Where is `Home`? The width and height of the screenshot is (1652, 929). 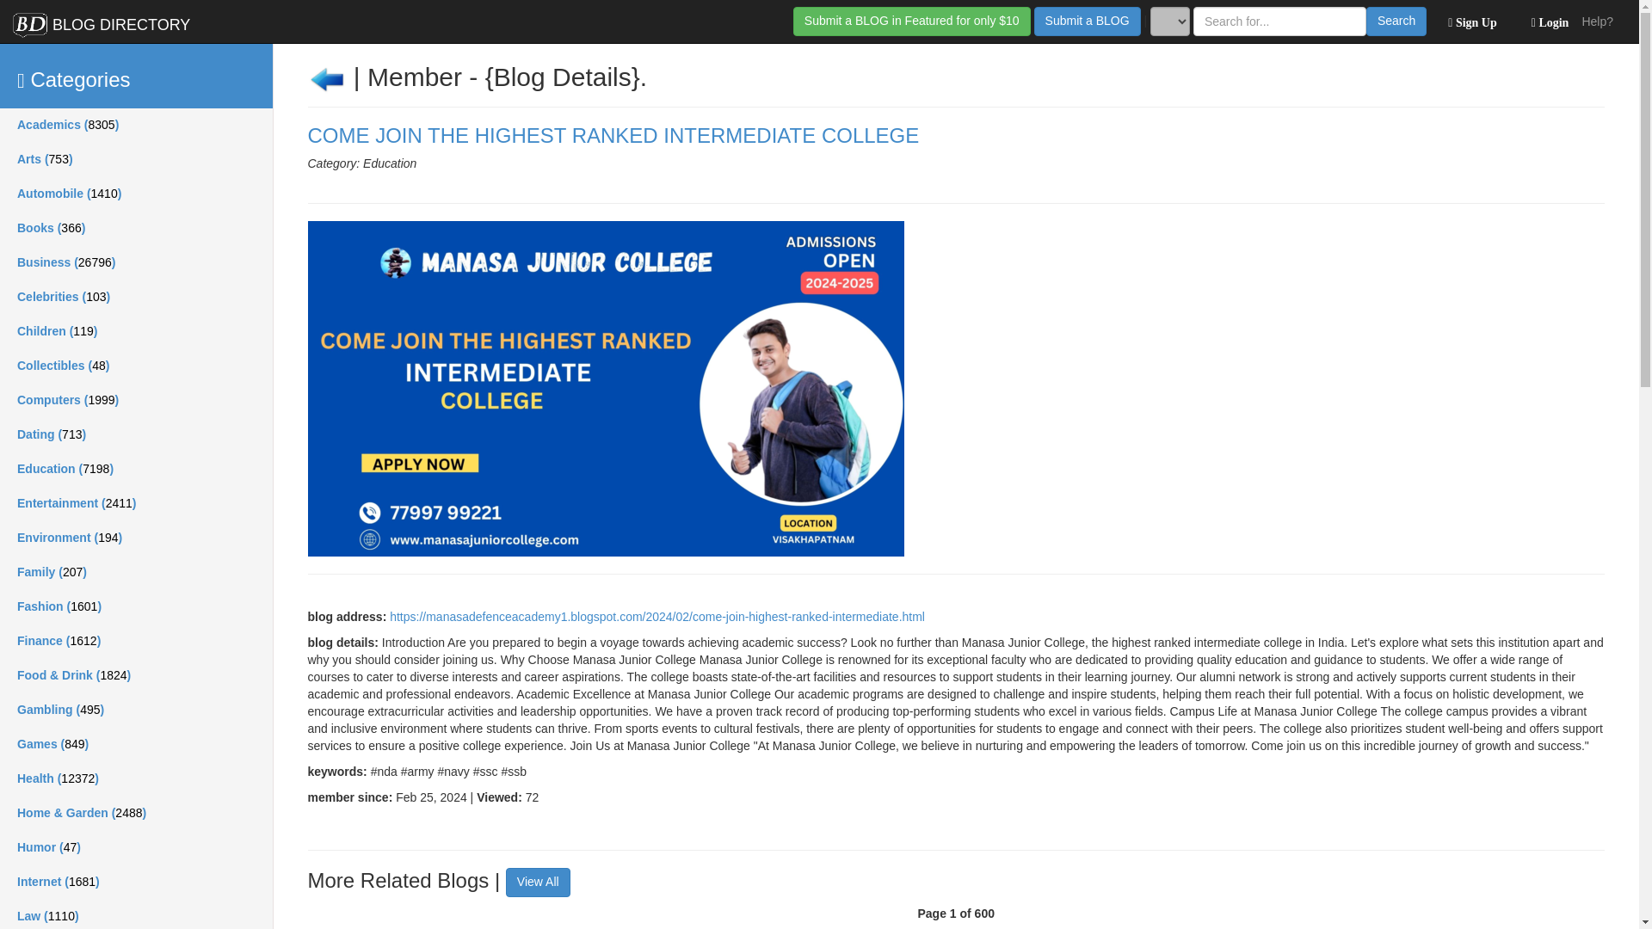
Home is located at coordinates (102, 21).